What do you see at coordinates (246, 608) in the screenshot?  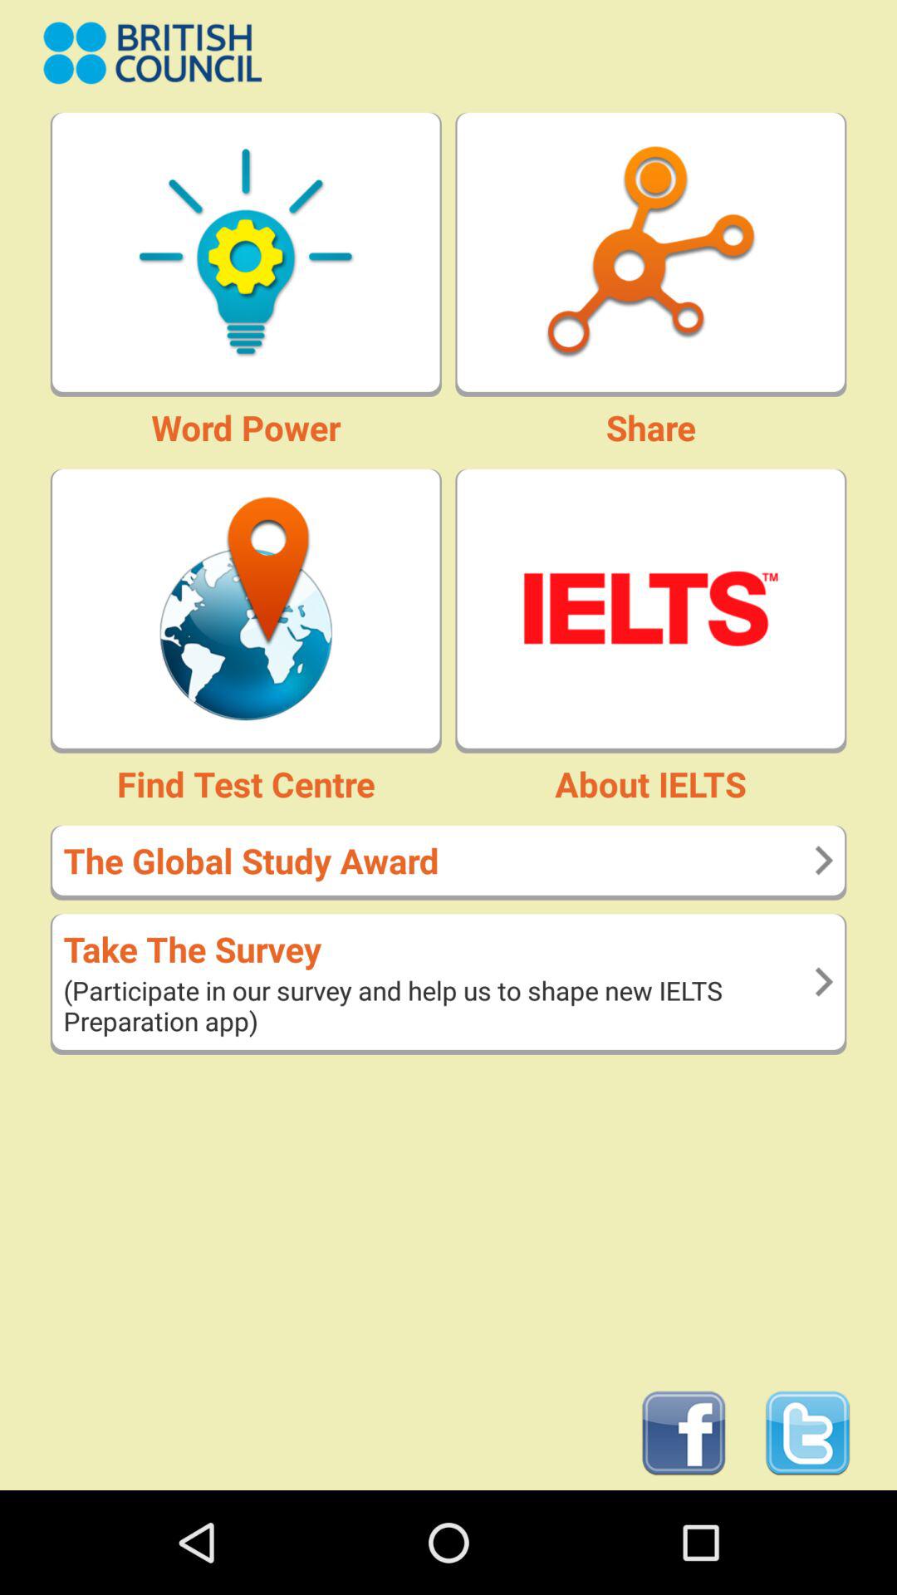 I see `view map` at bounding box center [246, 608].